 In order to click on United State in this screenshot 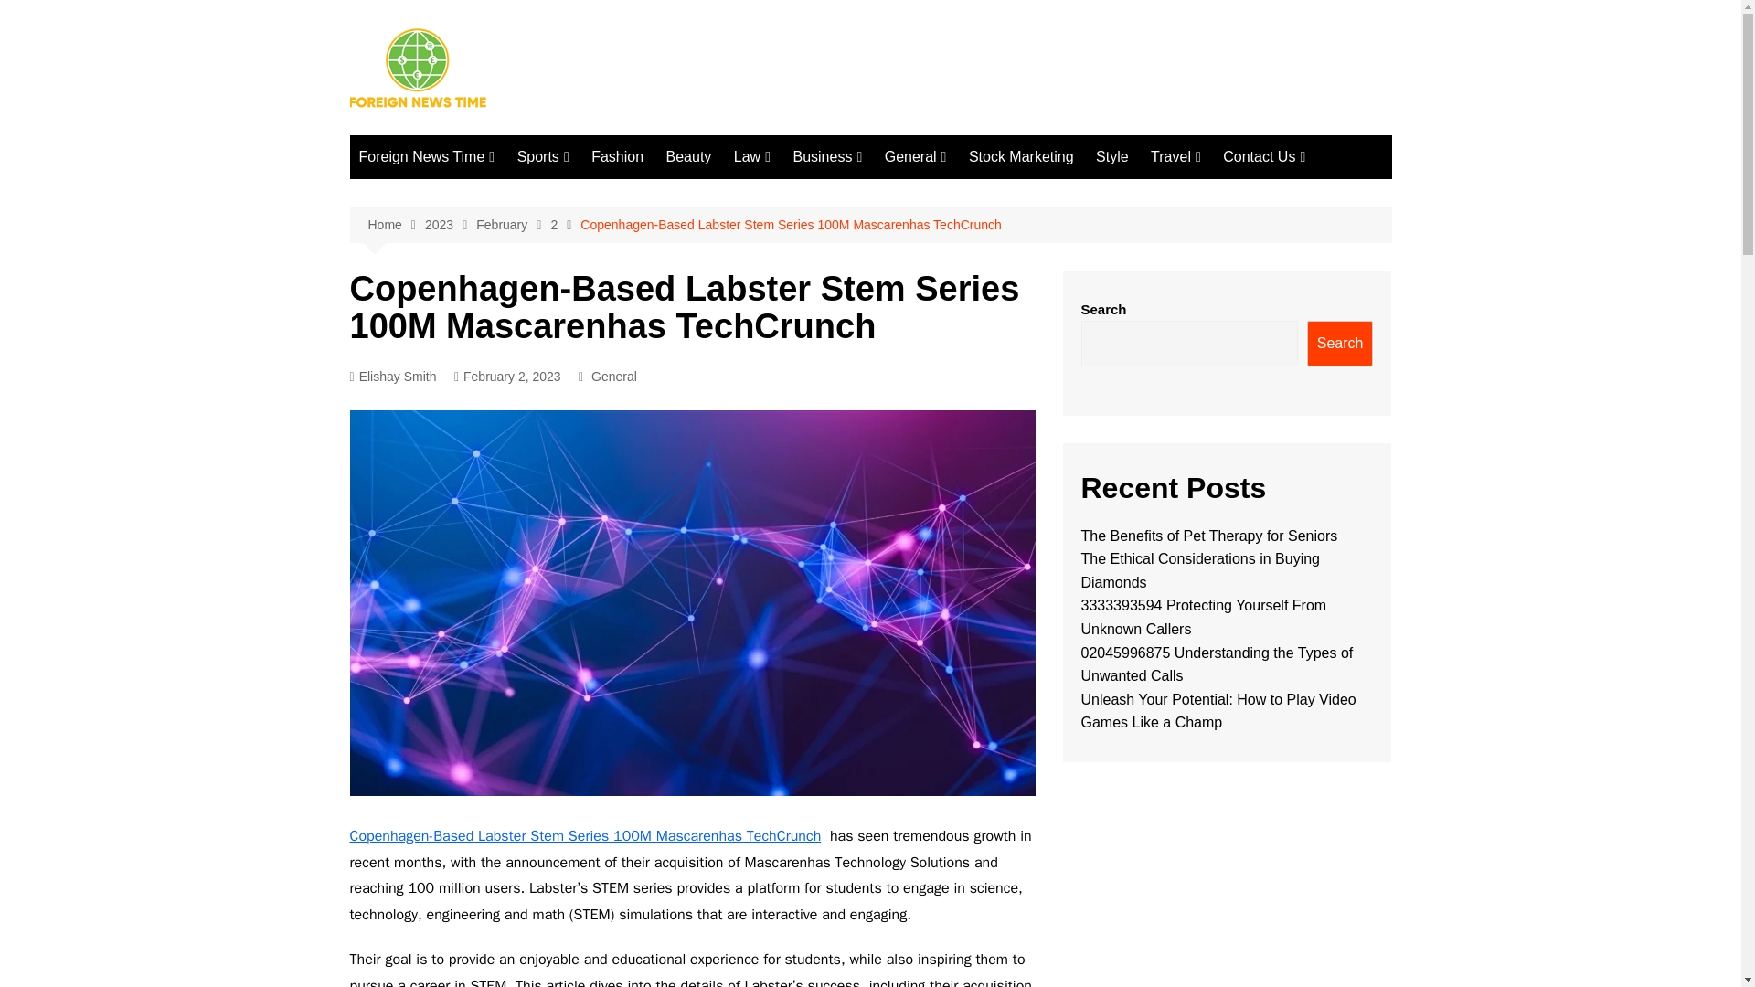, I will do `click(450, 556)`.